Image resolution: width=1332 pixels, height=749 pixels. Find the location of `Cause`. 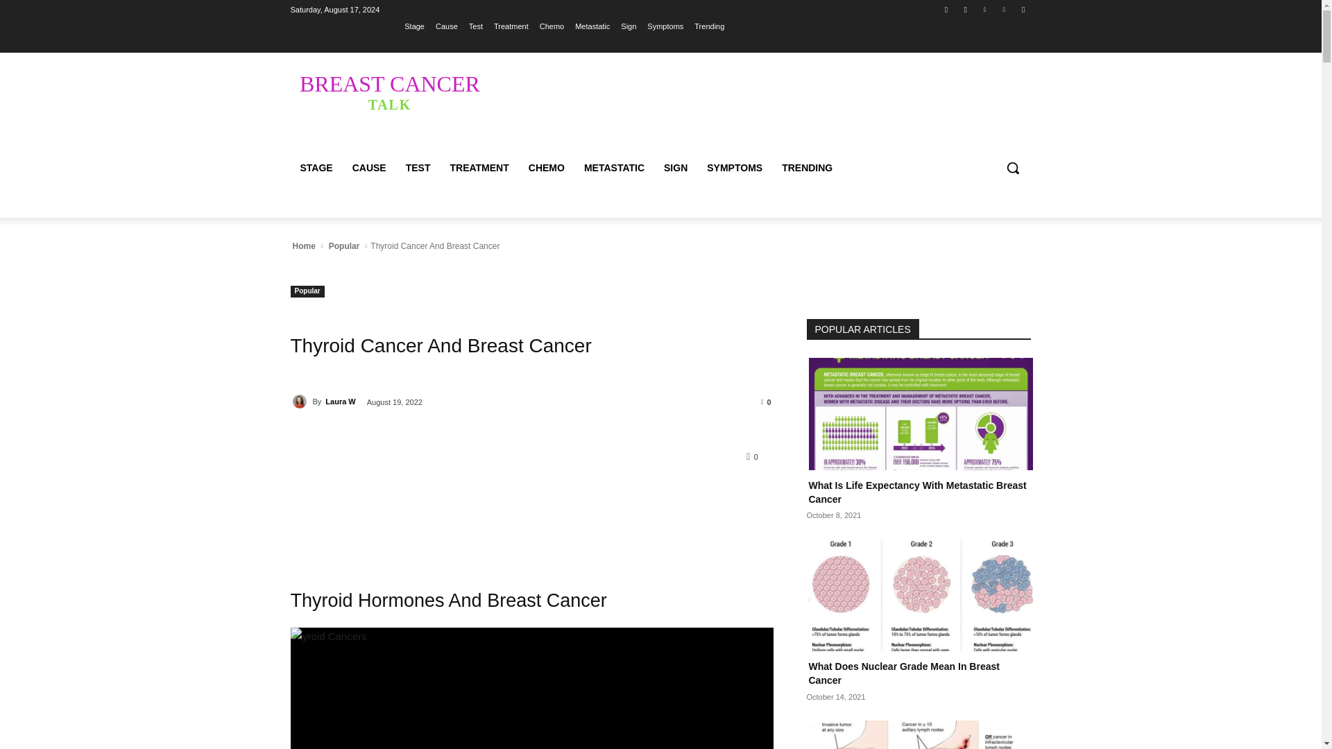

Cause is located at coordinates (447, 26).